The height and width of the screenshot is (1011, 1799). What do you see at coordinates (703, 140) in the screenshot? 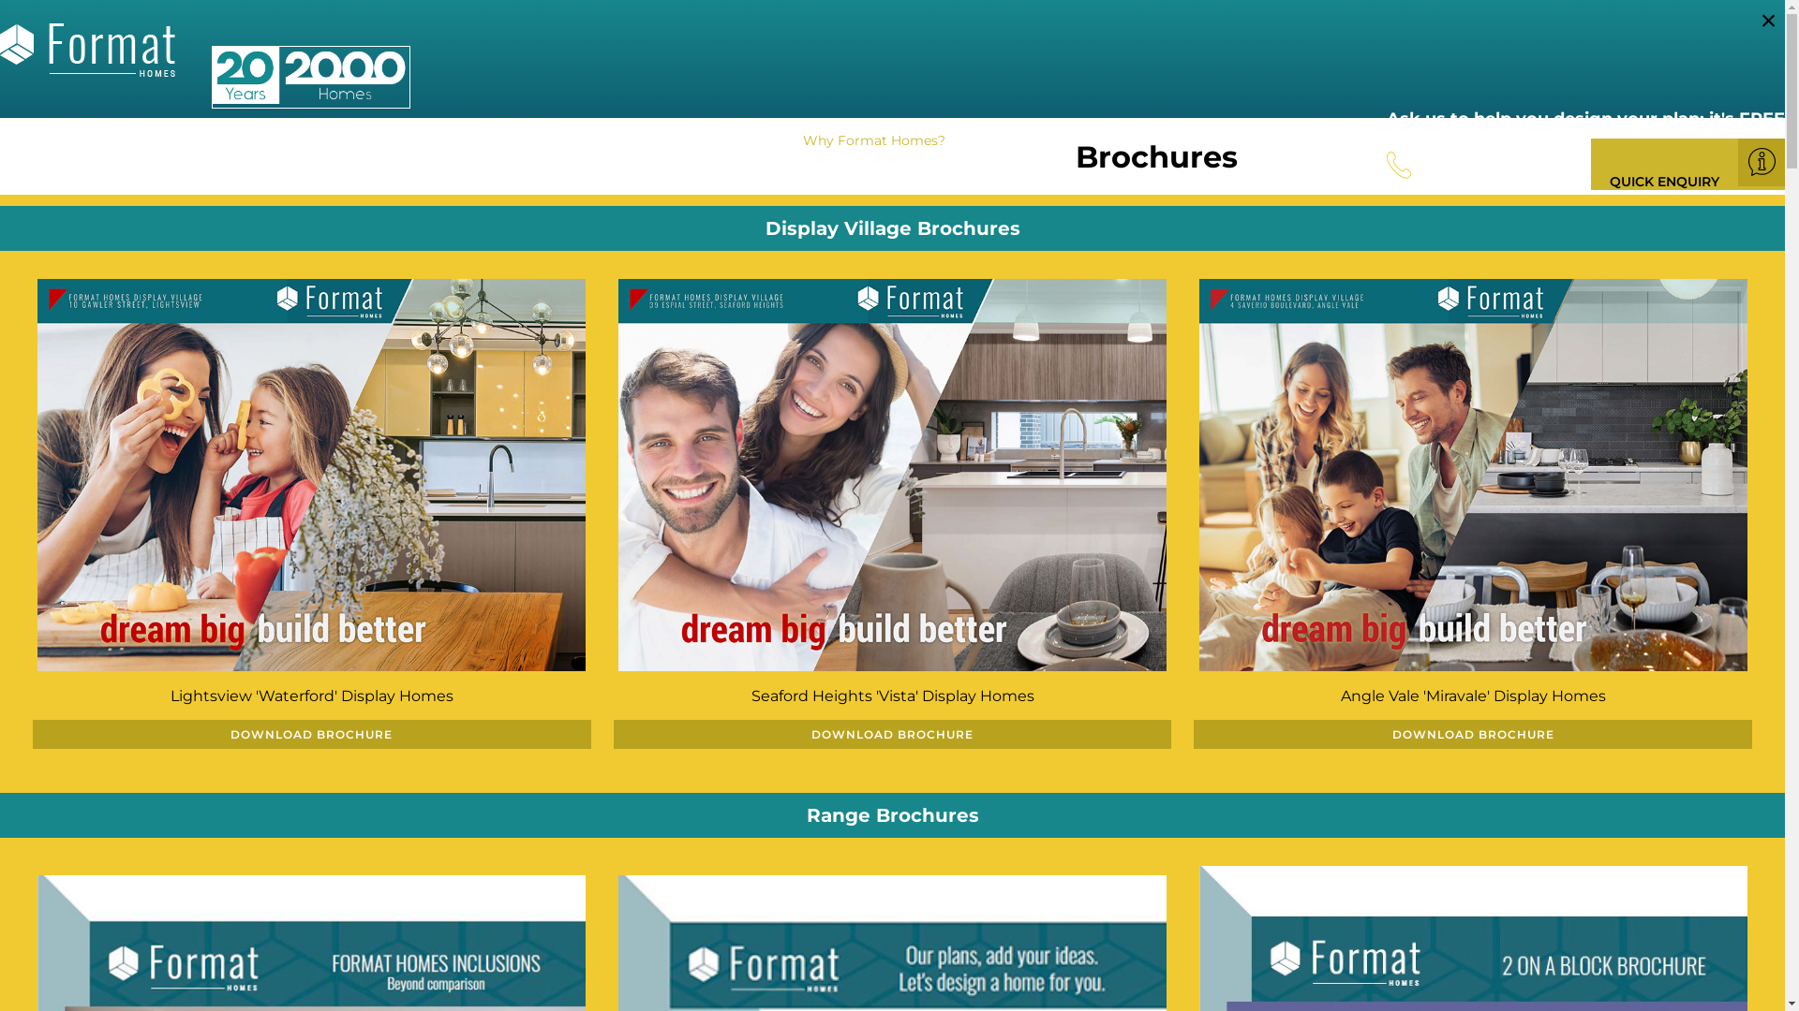
I see `Knock Down, Rebuild` at bounding box center [703, 140].